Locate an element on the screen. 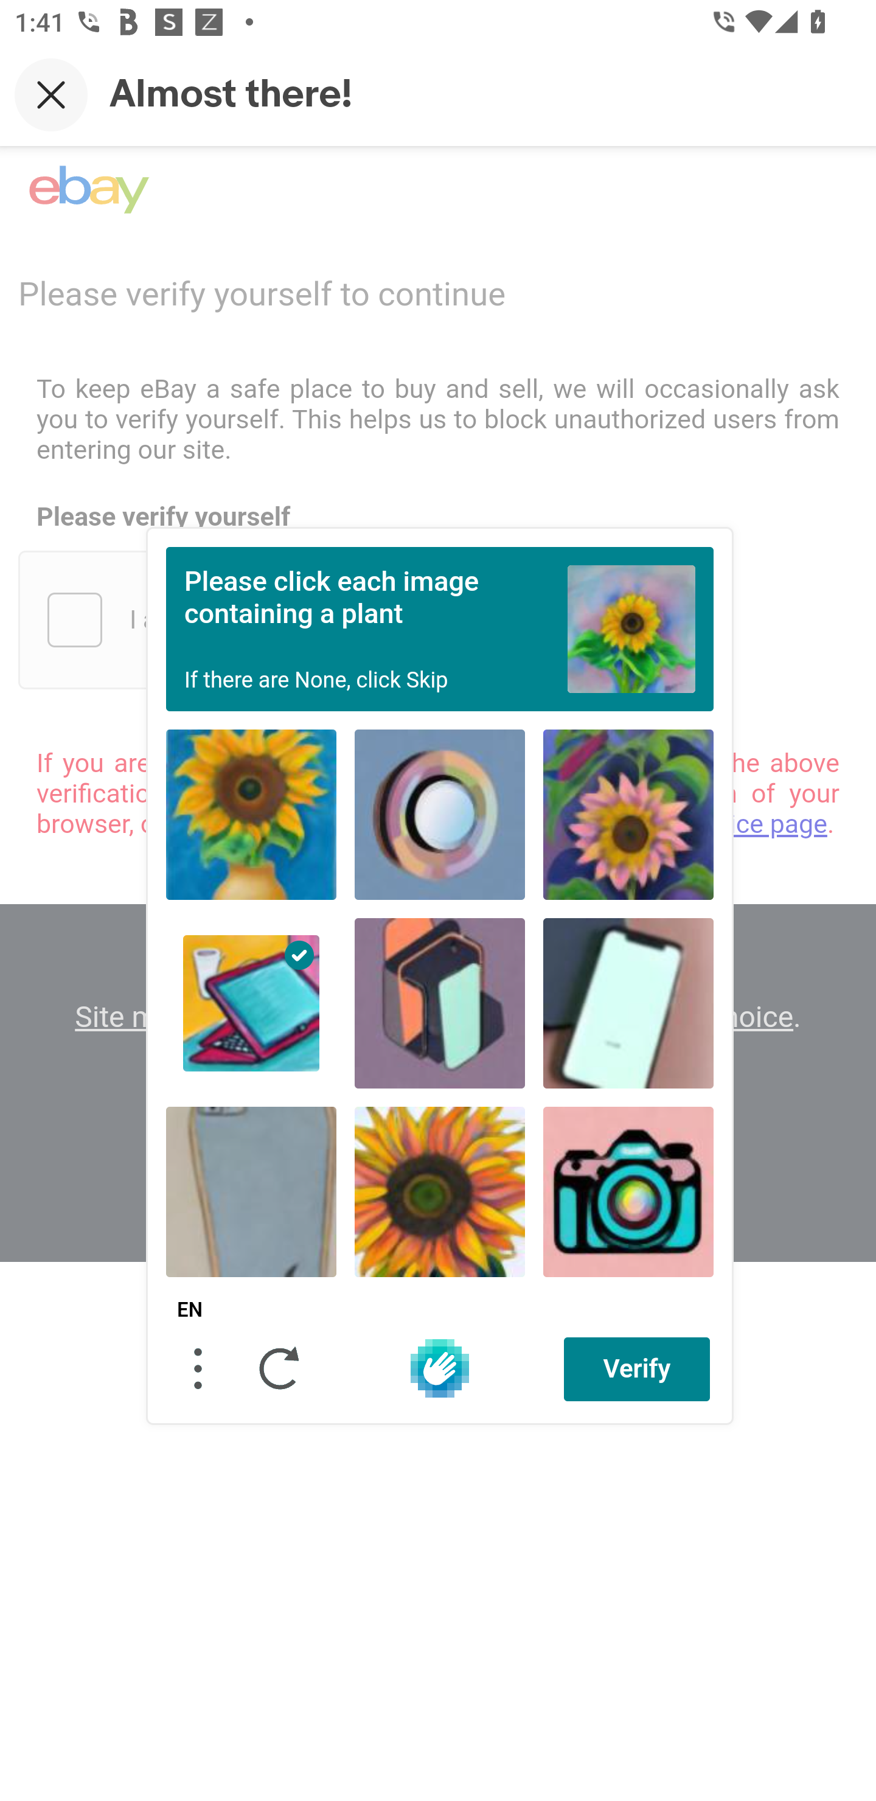  Challenge Image 6 is located at coordinates (628, 1003).